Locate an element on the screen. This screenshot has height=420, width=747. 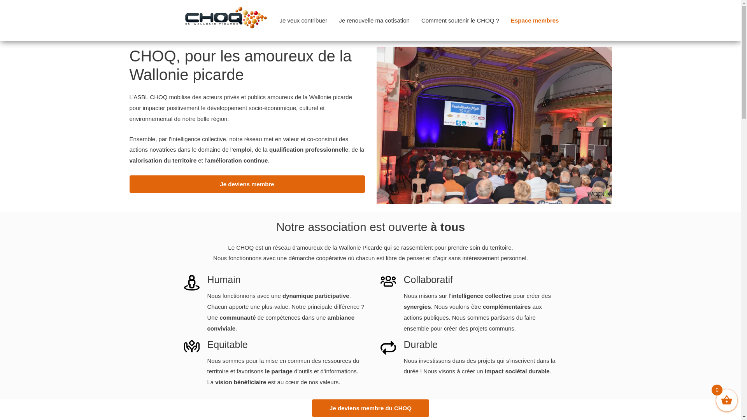
Je renouvelle ma cotisation is located at coordinates (374, 20).